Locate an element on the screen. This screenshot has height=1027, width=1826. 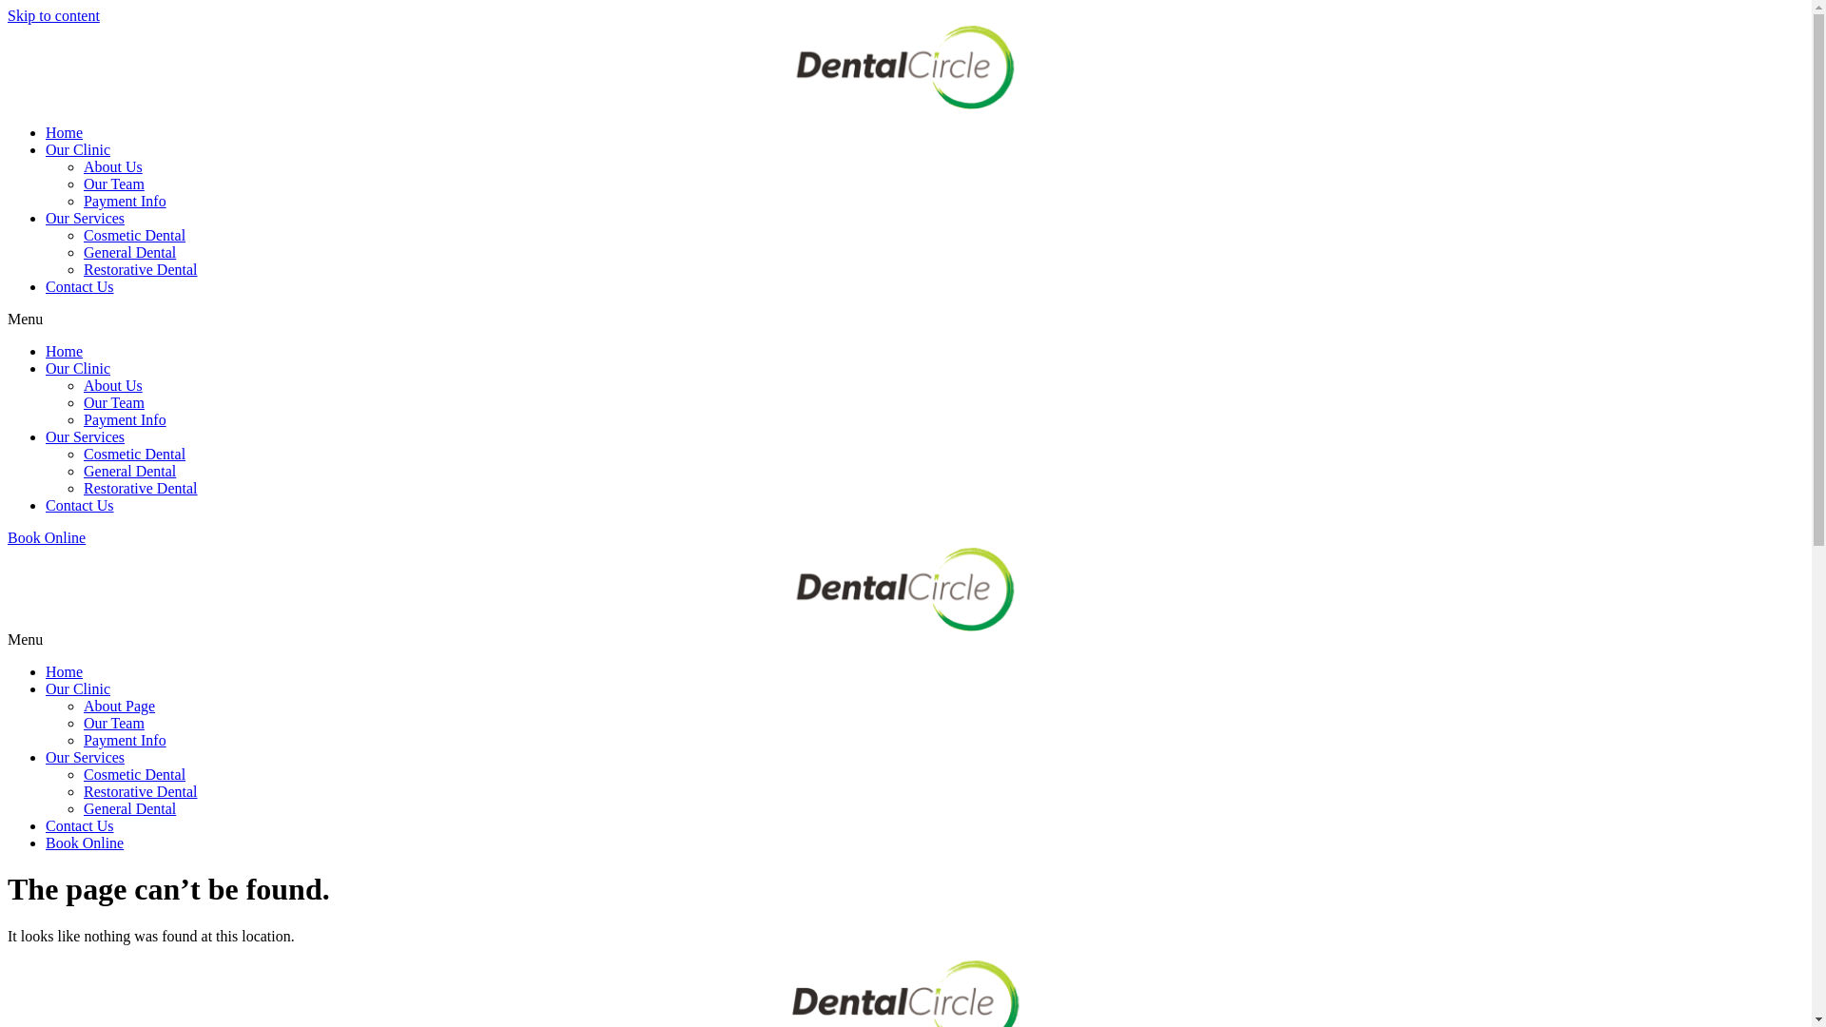
Restorative Dental is located at coordinates (141, 489).